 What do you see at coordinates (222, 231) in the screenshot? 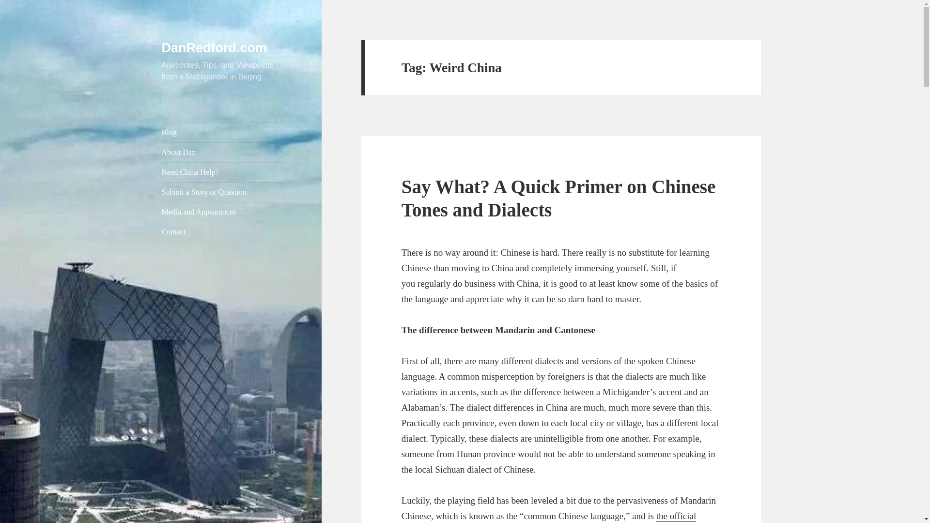
I see `Contact` at bounding box center [222, 231].